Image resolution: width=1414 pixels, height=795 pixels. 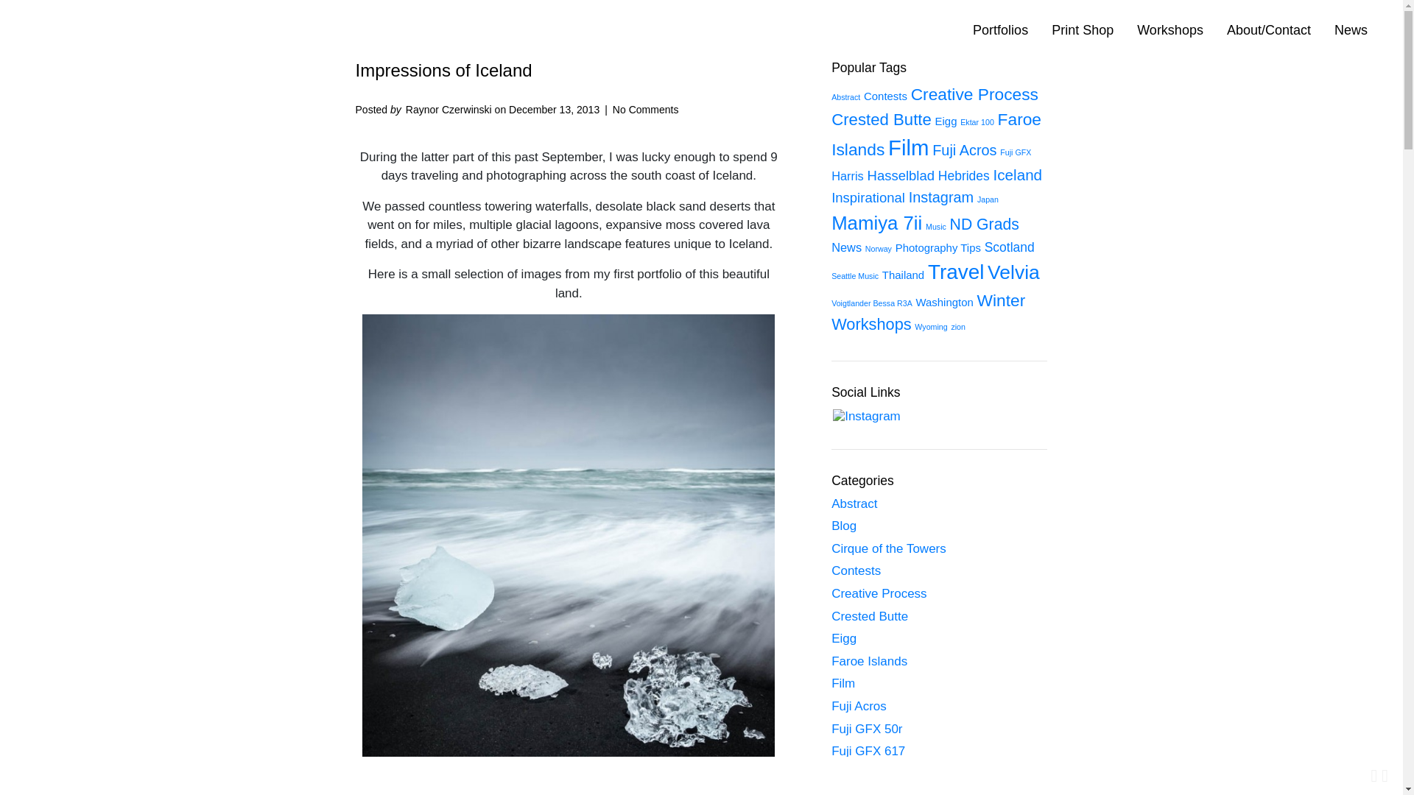 I want to click on Hebrides, so click(x=964, y=175).